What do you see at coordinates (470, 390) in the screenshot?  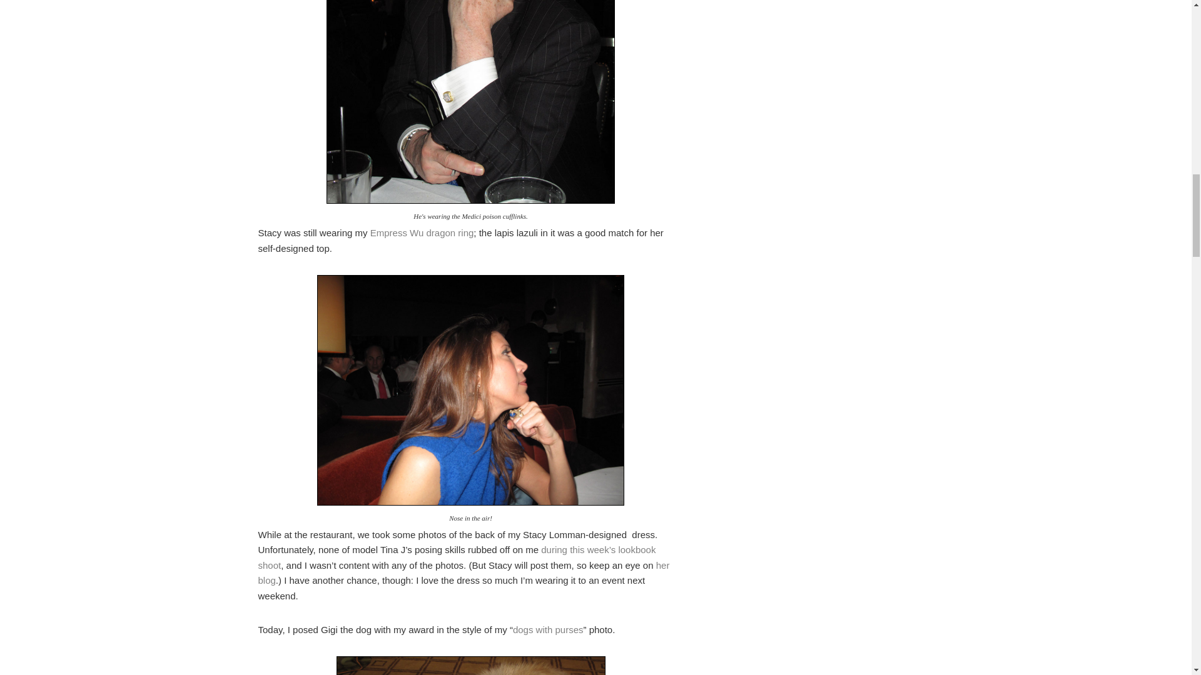 I see `risingstacyring` at bounding box center [470, 390].